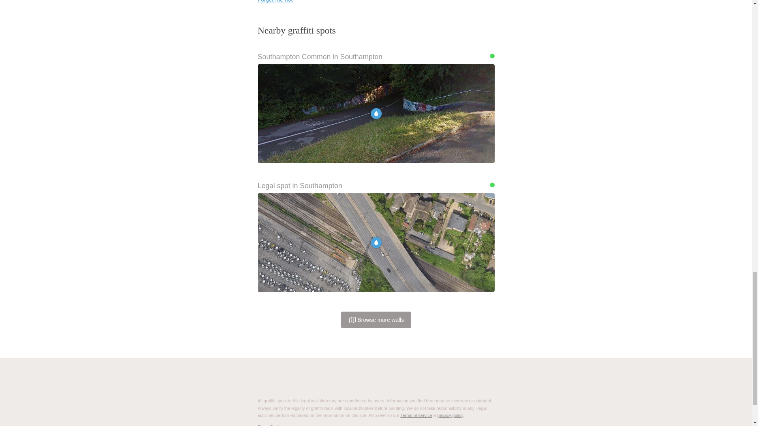  What do you see at coordinates (261, 425) in the screenshot?
I see `Blog` at bounding box center [261, 425].